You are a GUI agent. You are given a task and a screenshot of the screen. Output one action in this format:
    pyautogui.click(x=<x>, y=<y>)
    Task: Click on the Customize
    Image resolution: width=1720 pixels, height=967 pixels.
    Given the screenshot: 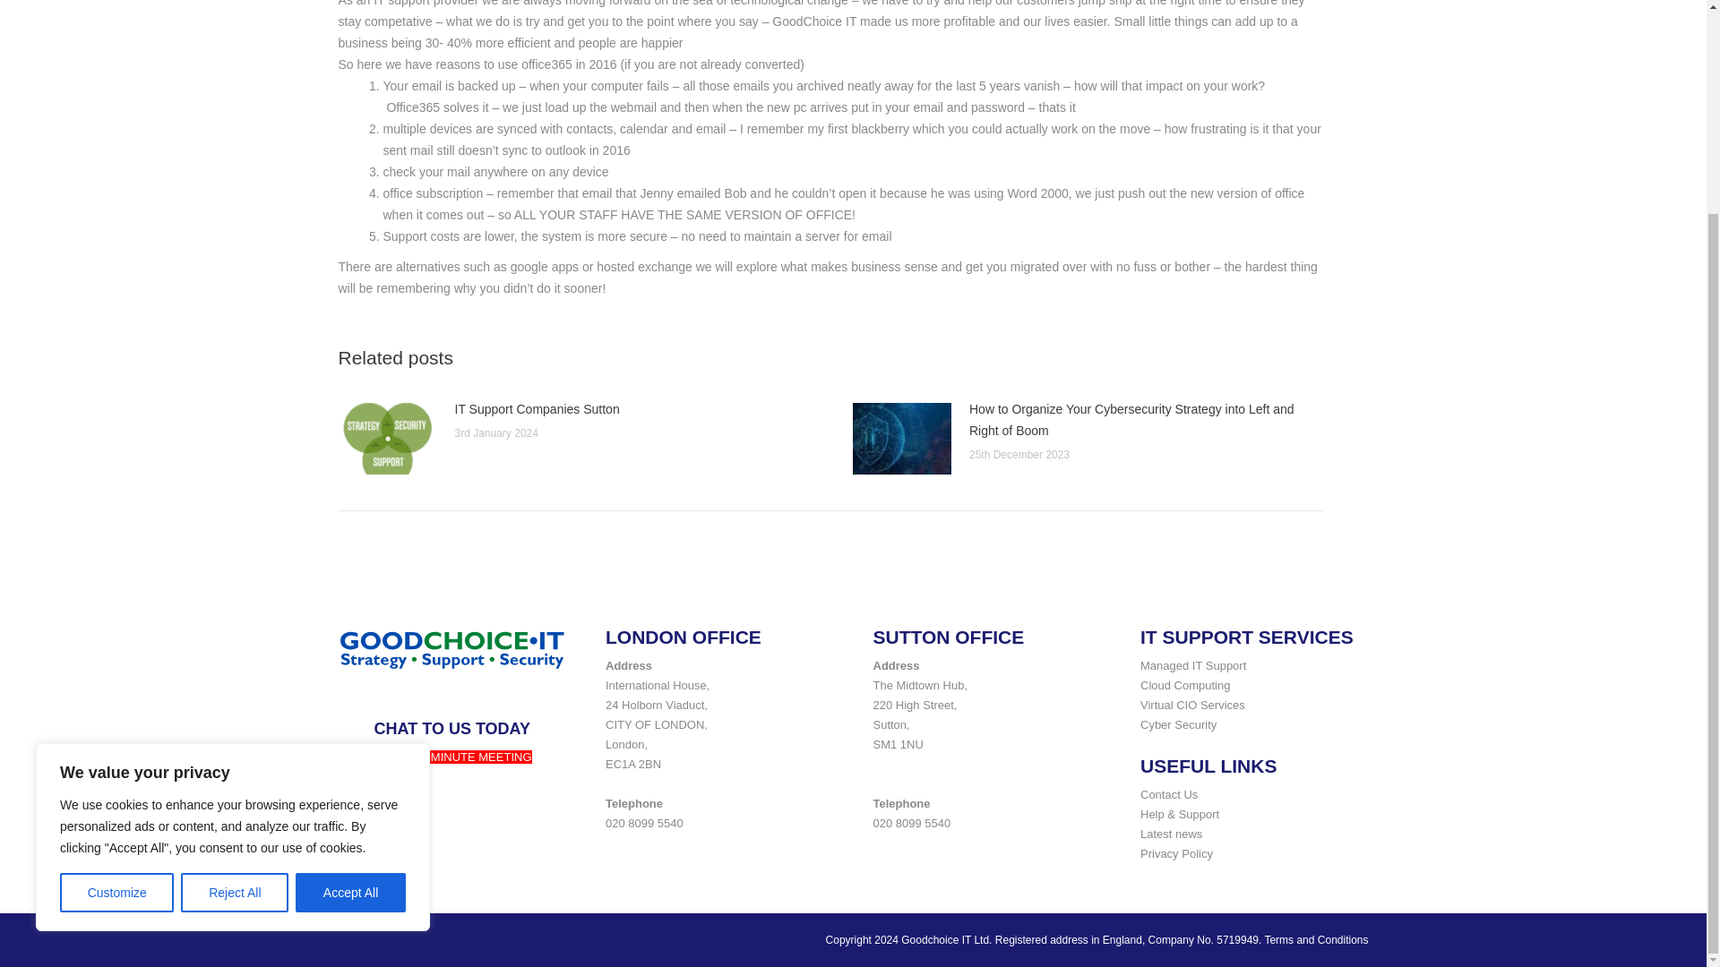 What is the action you would take?
    pyautogui.click(x=116, y=629)
    